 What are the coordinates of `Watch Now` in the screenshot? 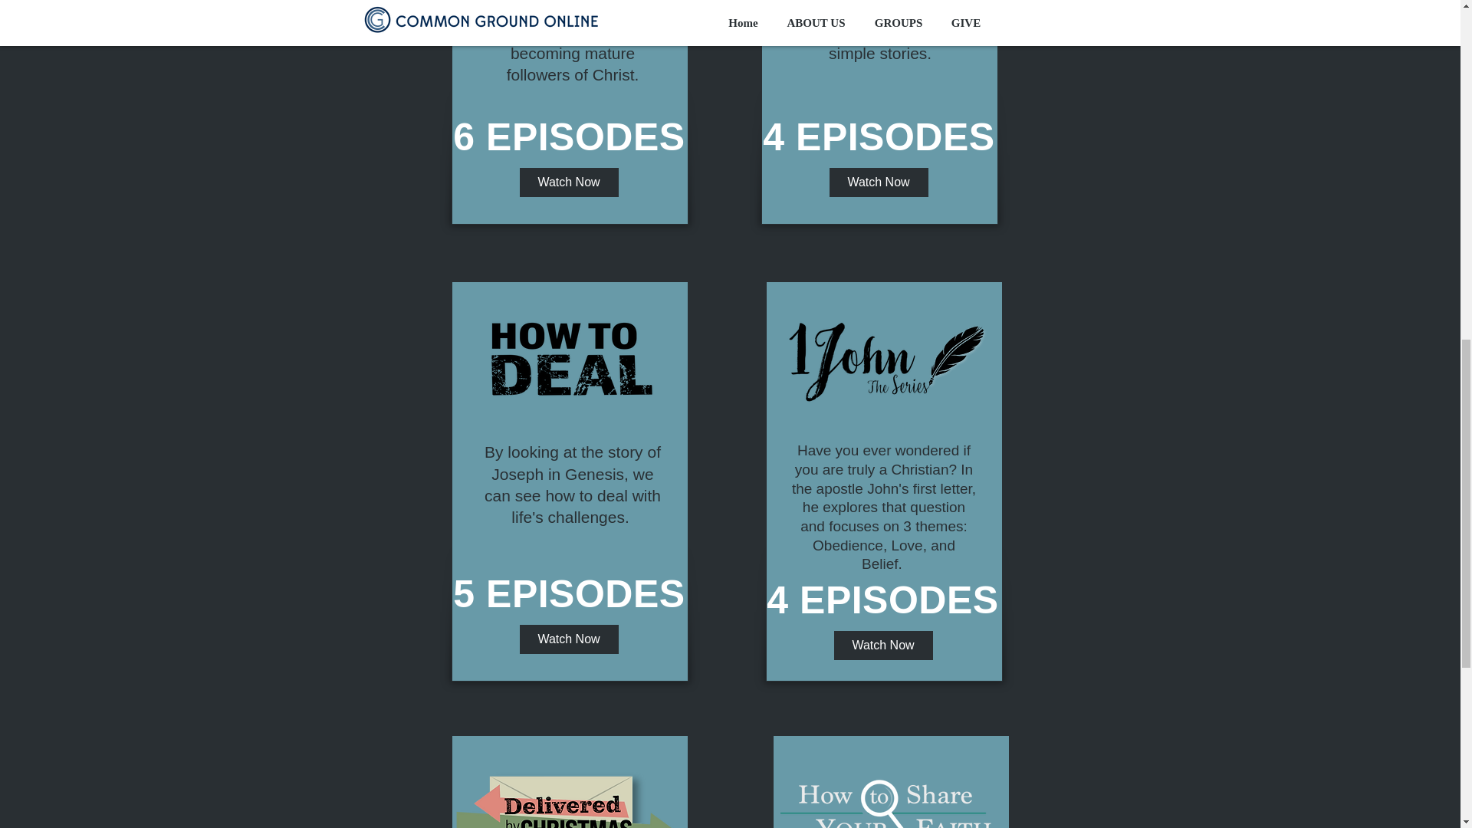 It's located at (569, 182).